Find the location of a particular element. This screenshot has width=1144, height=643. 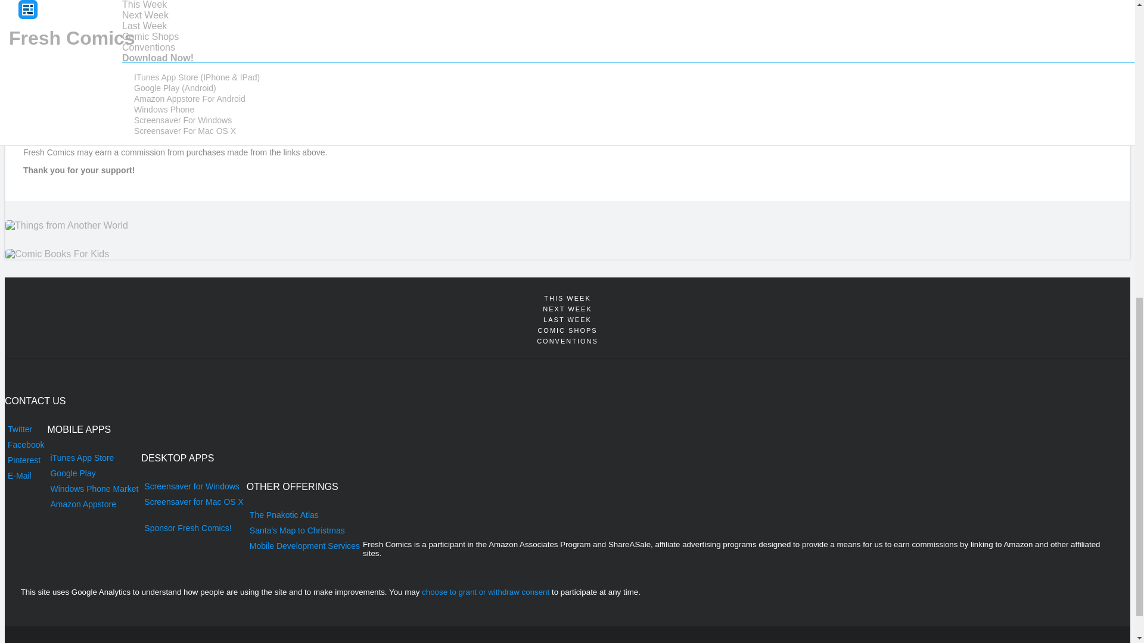

E-Mail is located at coordinates (25, 476).